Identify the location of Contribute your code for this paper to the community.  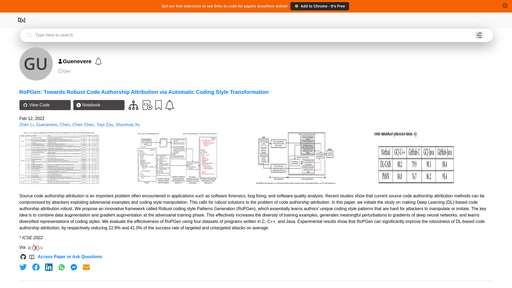
(147, 105).